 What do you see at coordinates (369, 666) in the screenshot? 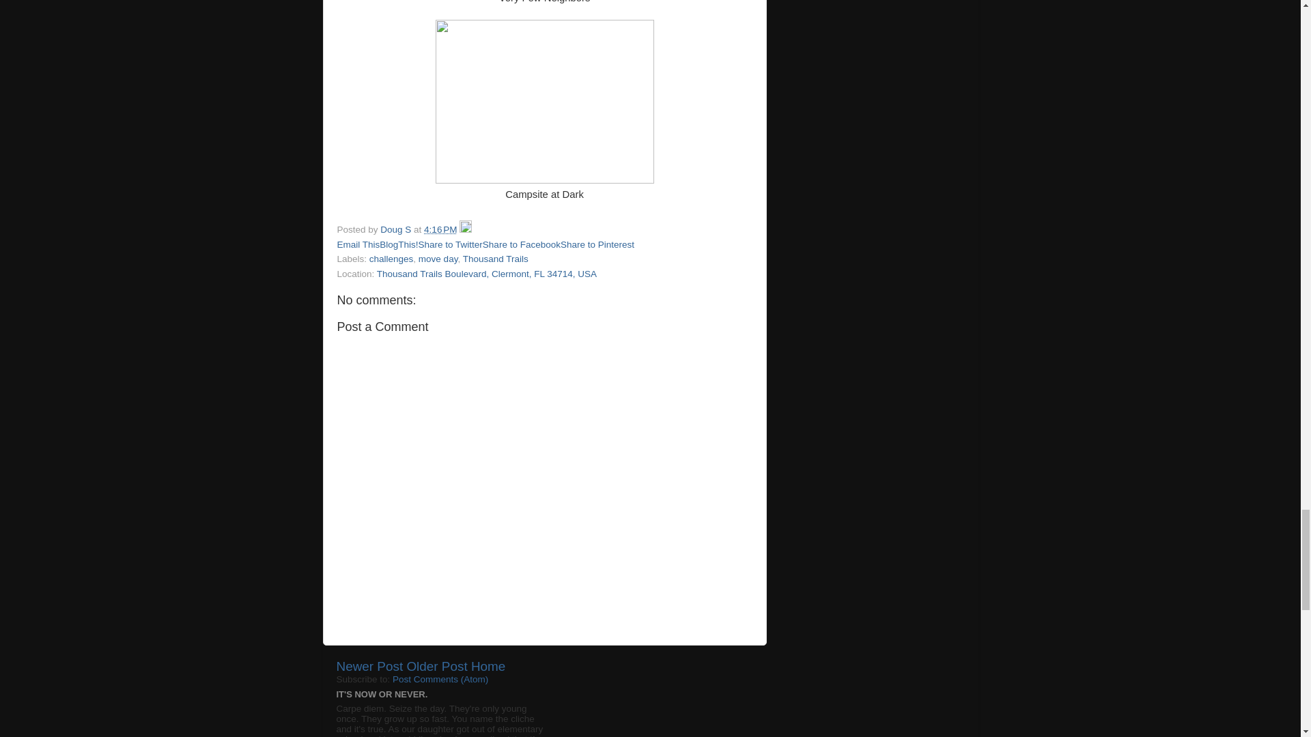
I see `Newer Post` at bounding box center [369, 666].